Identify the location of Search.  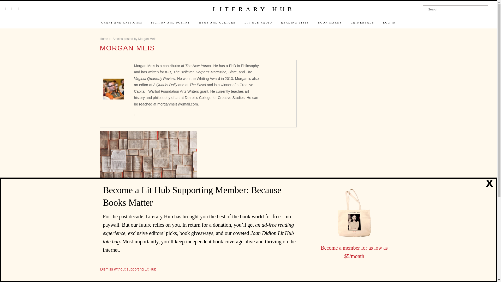
(455, 9).